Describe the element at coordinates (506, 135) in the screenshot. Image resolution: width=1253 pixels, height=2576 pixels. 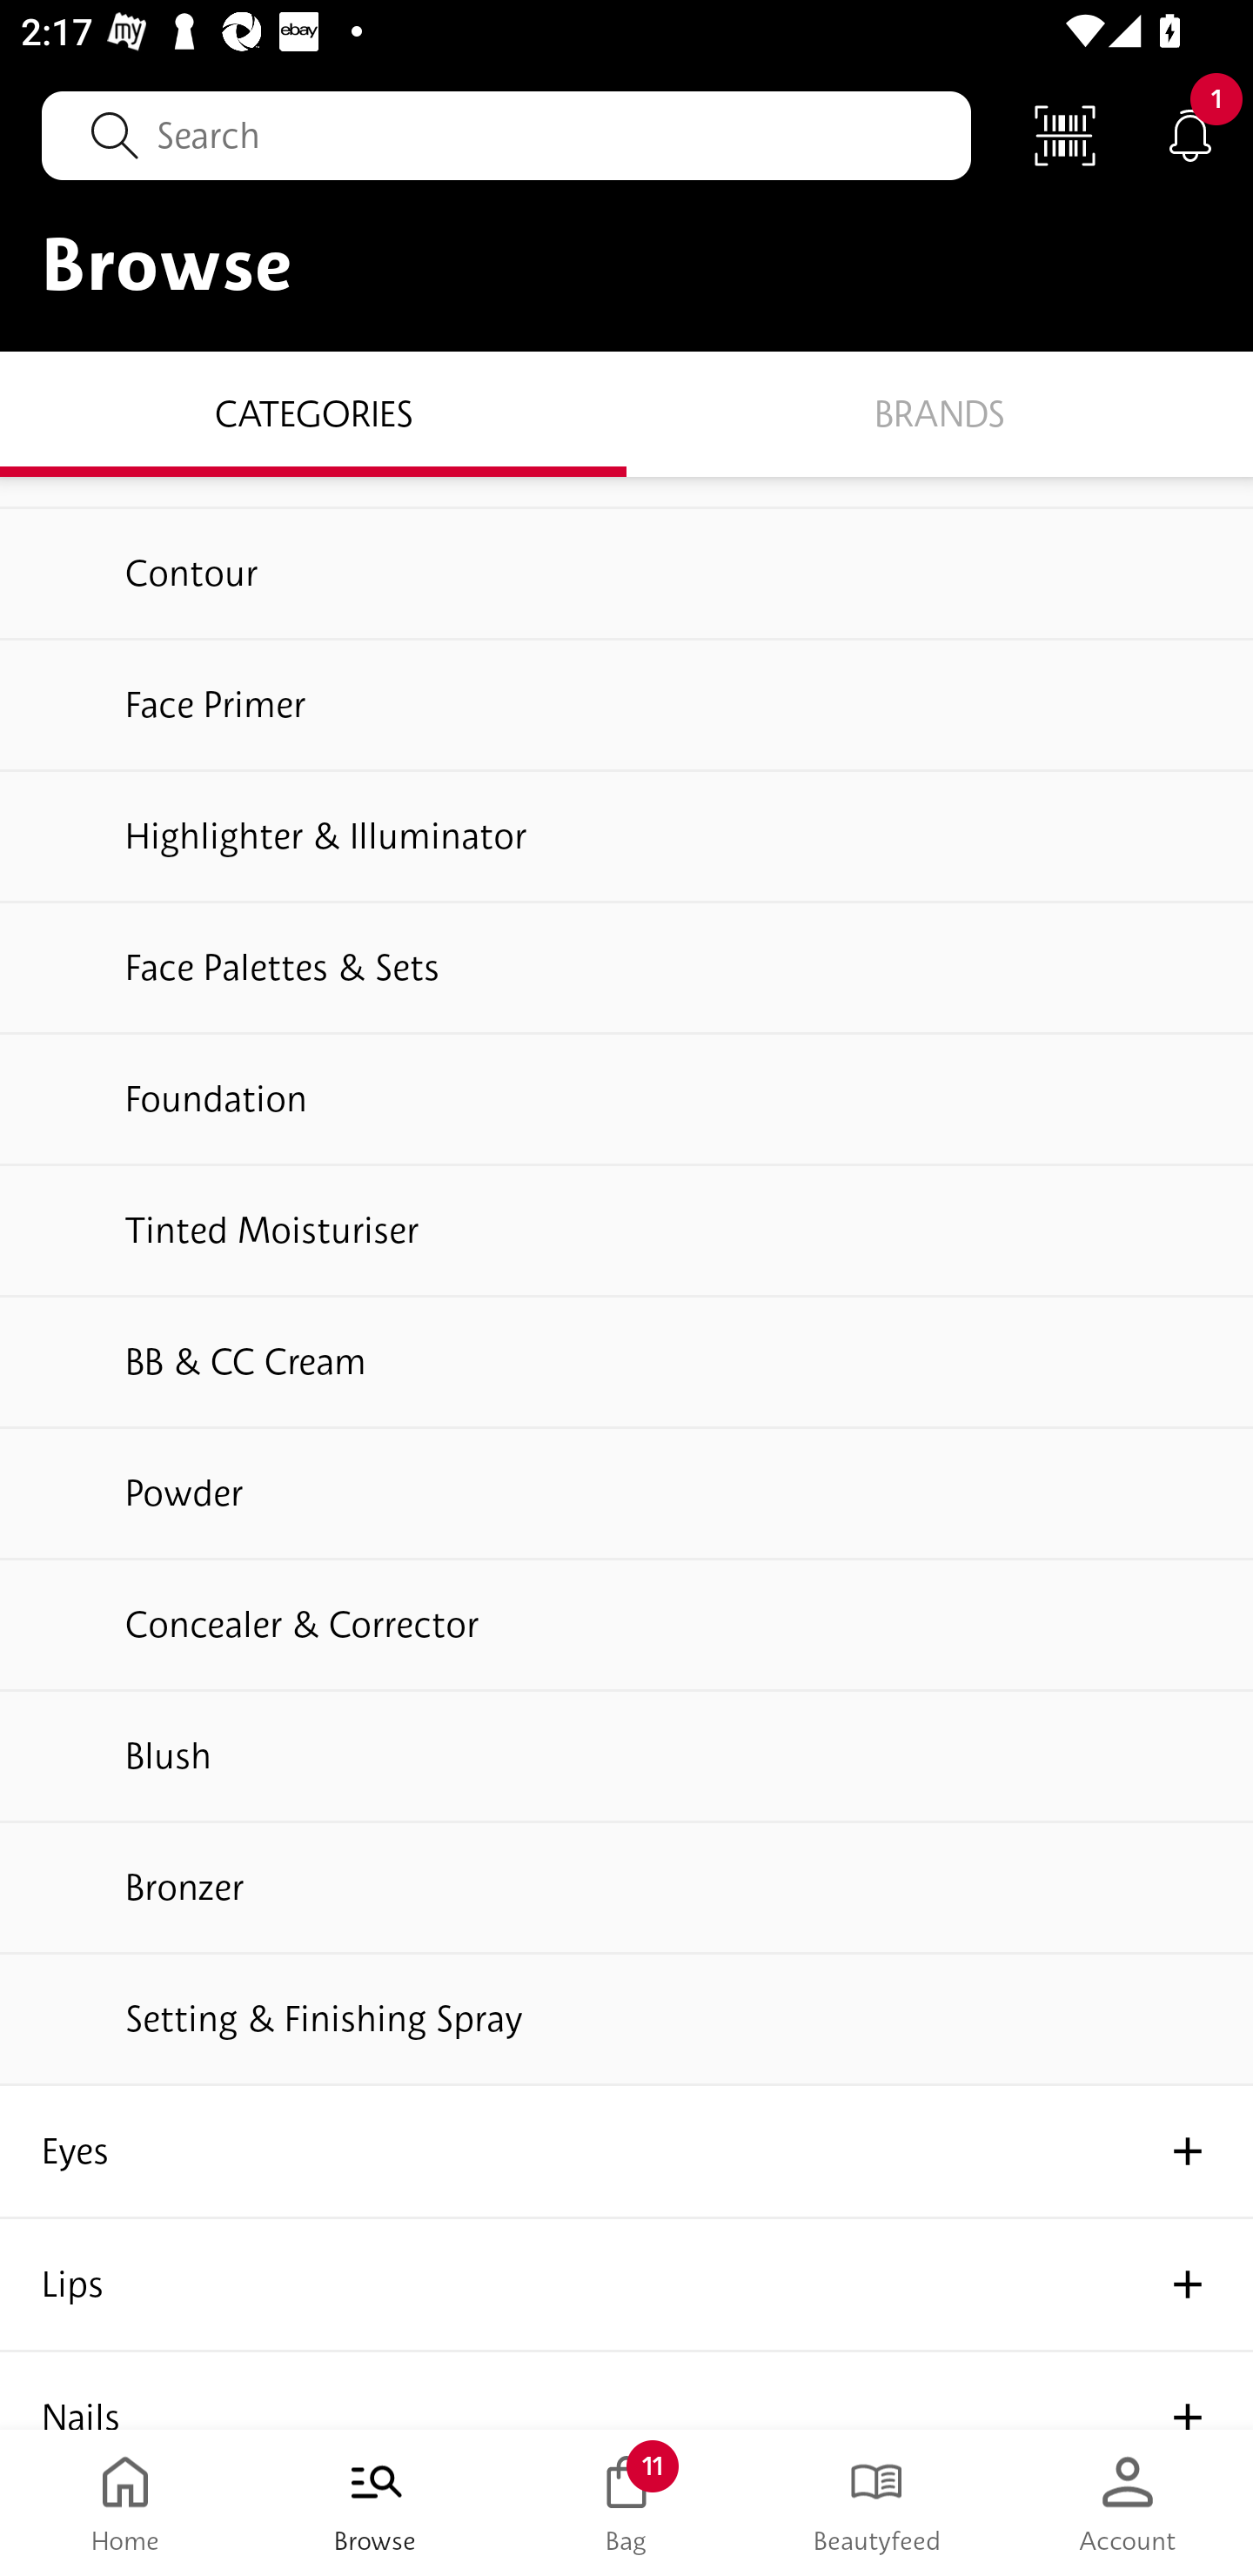
I see `Search` at that location.